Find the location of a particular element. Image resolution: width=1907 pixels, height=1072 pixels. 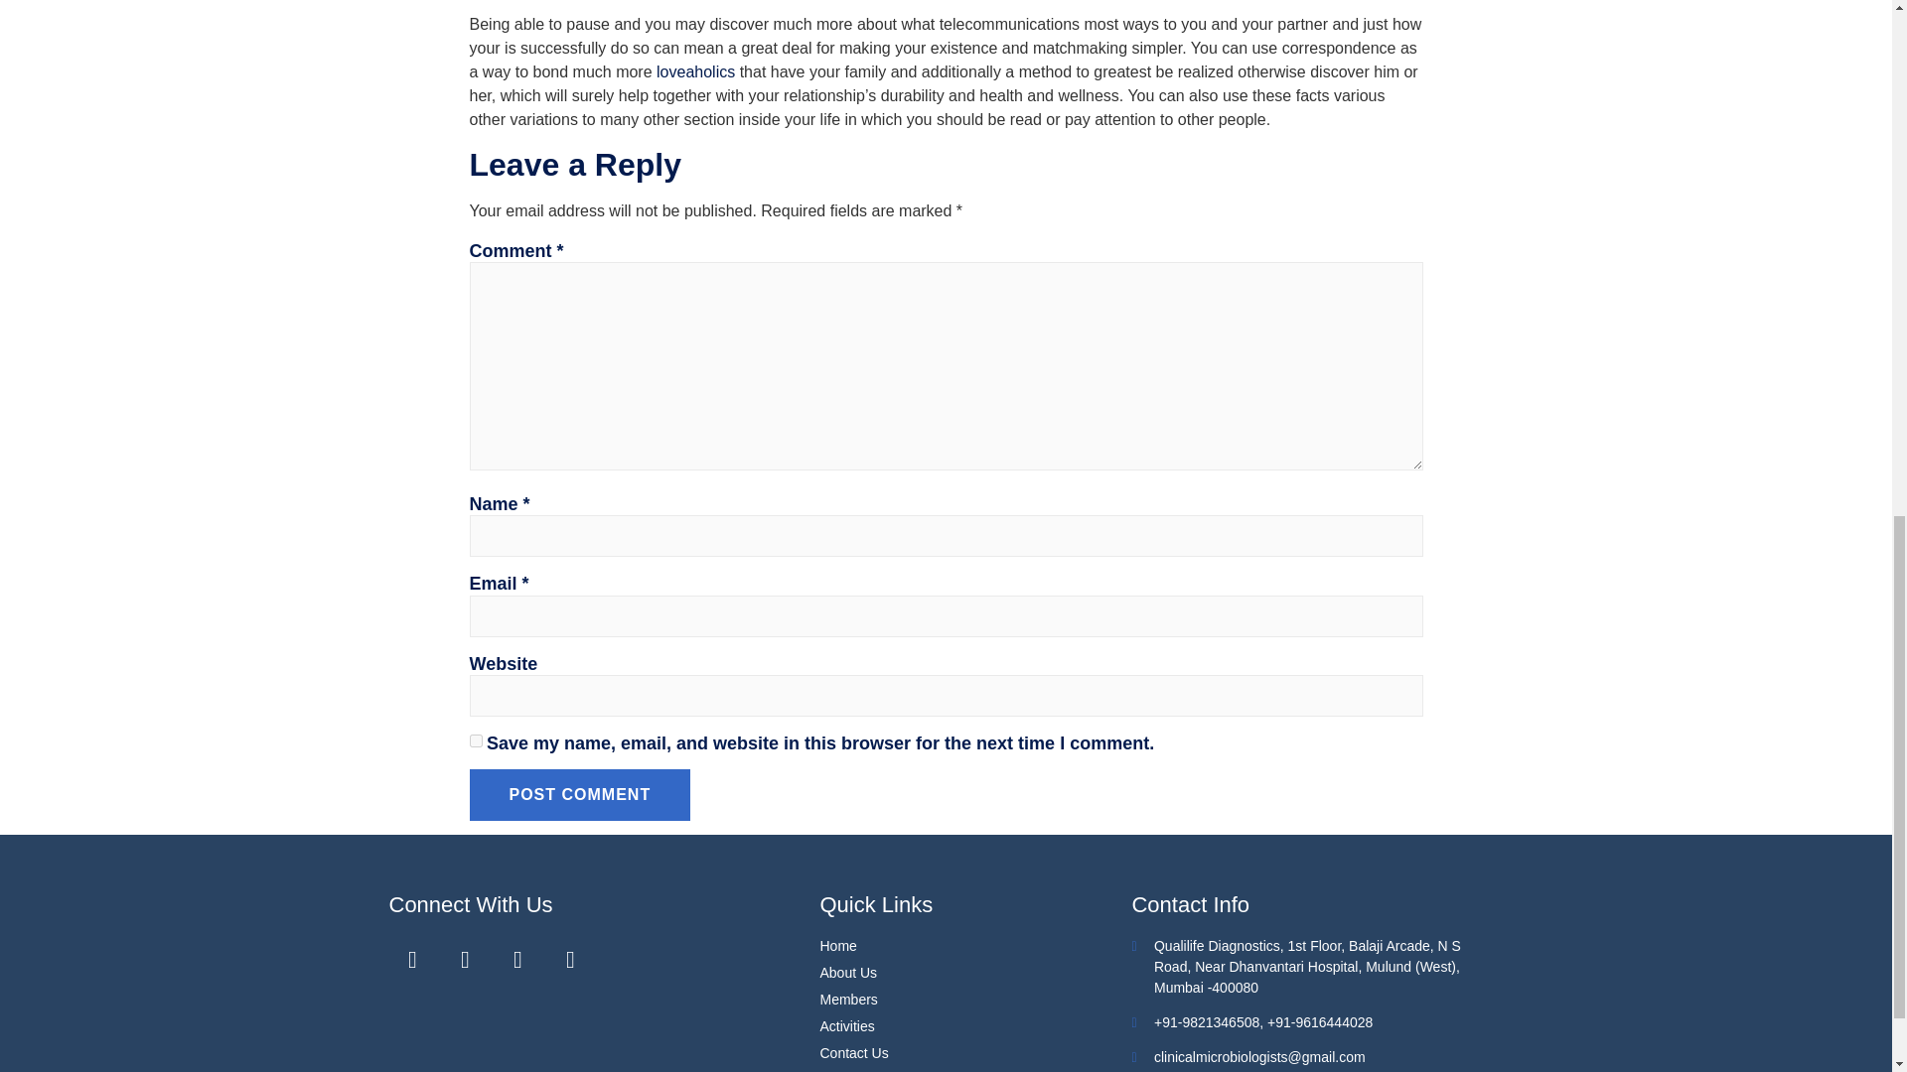

Home is located at coordinates (975, 946).